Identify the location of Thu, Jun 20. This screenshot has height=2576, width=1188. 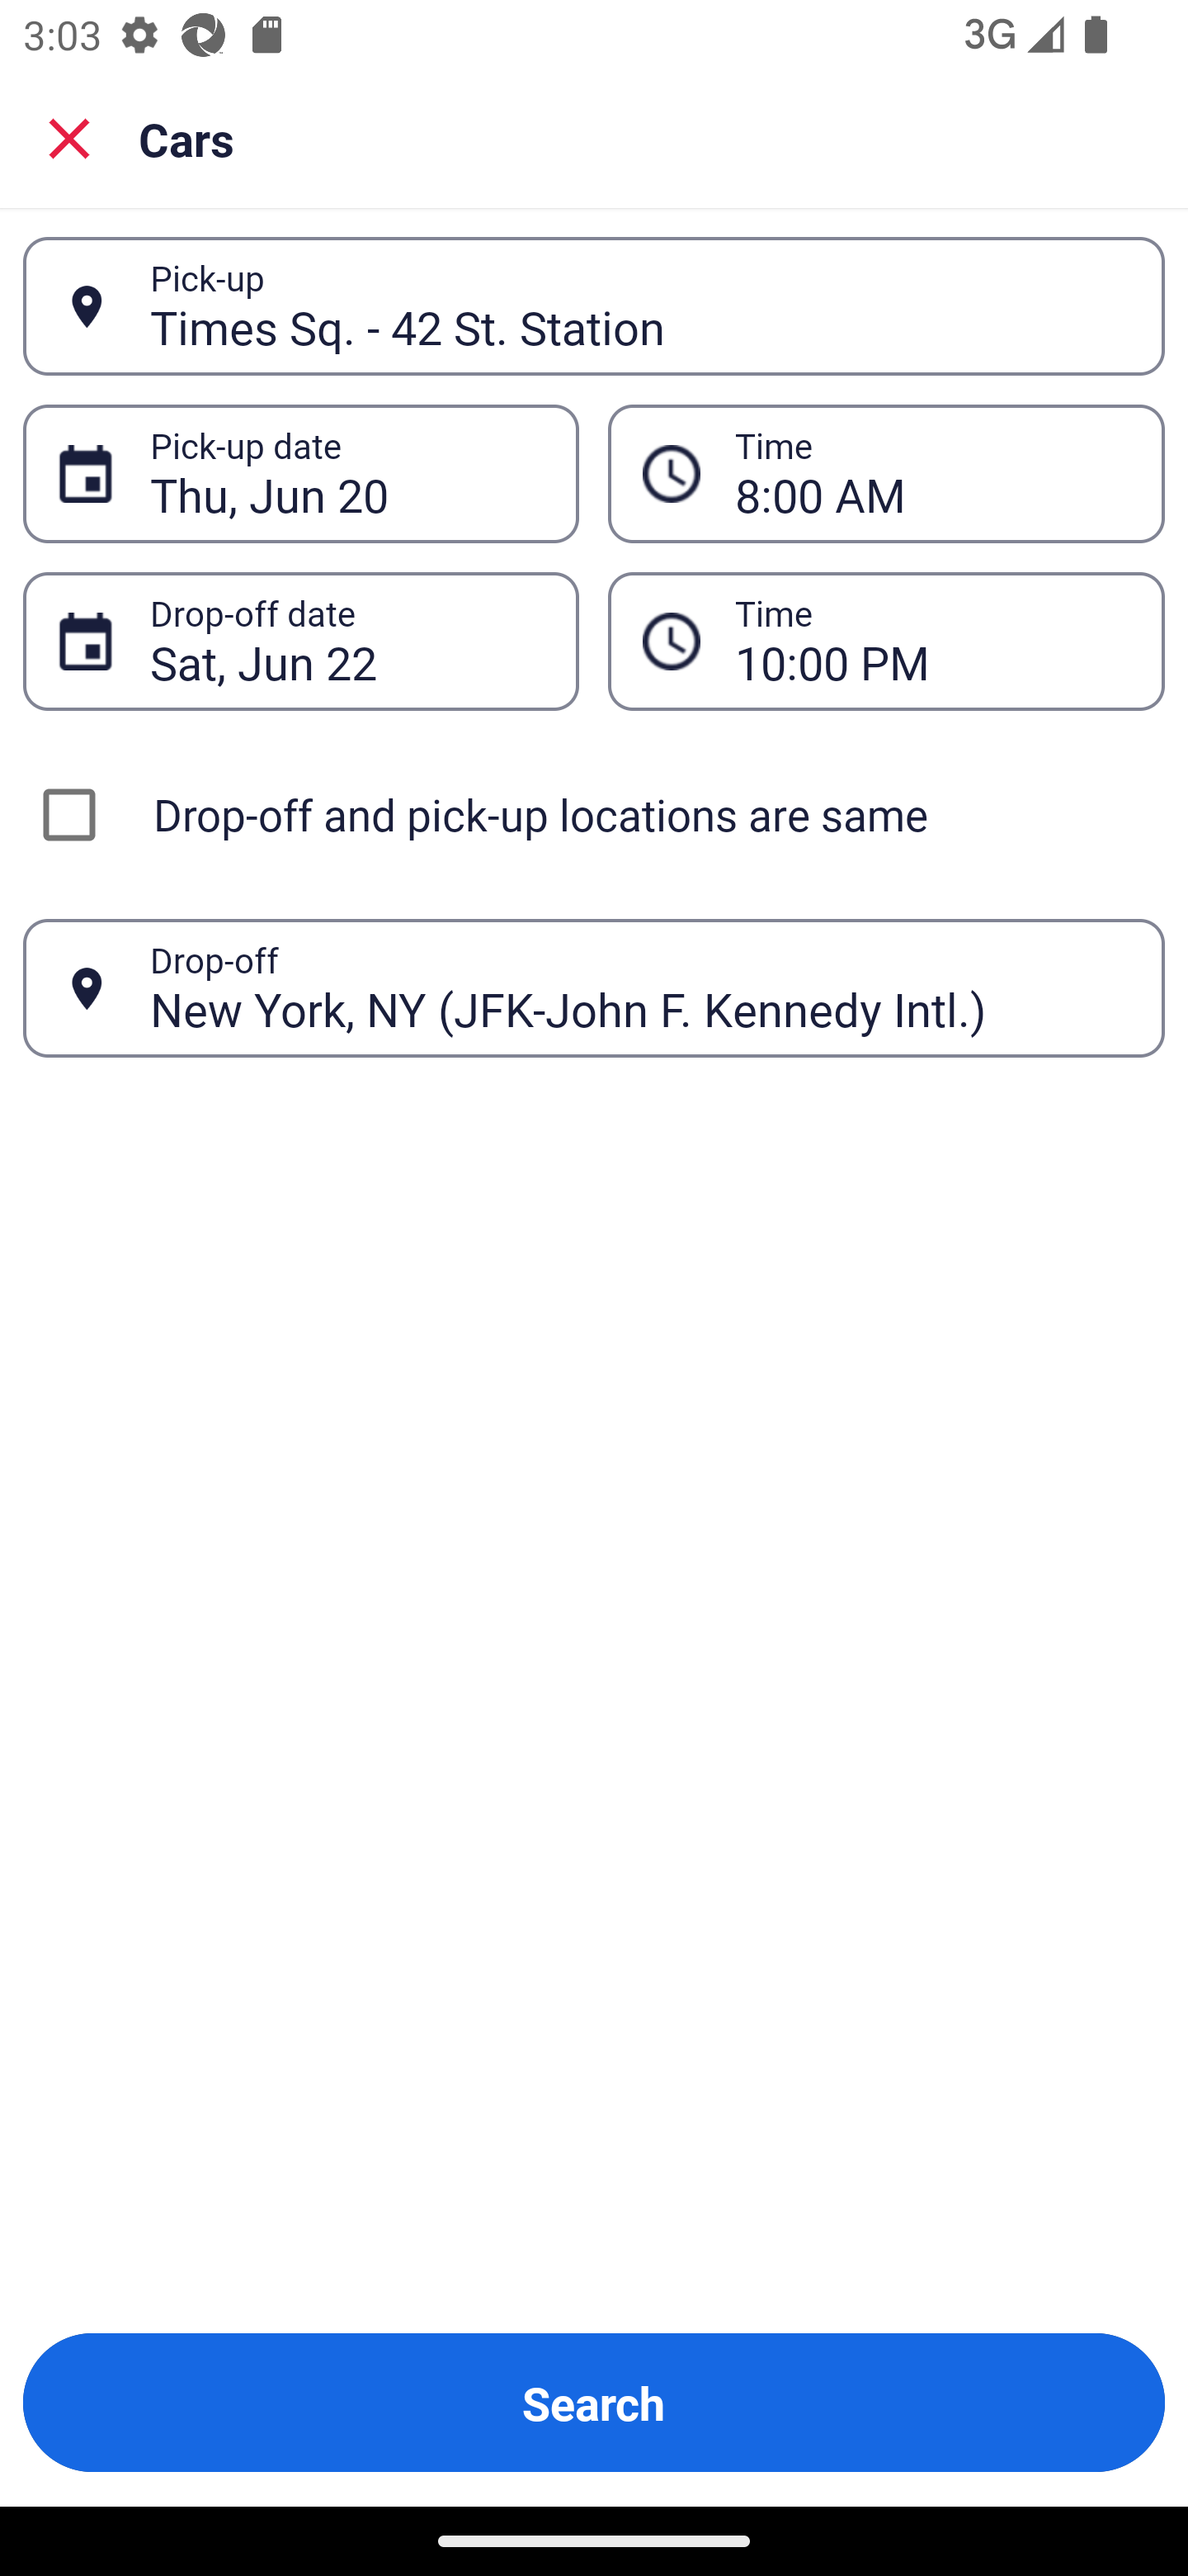
(346, 474).